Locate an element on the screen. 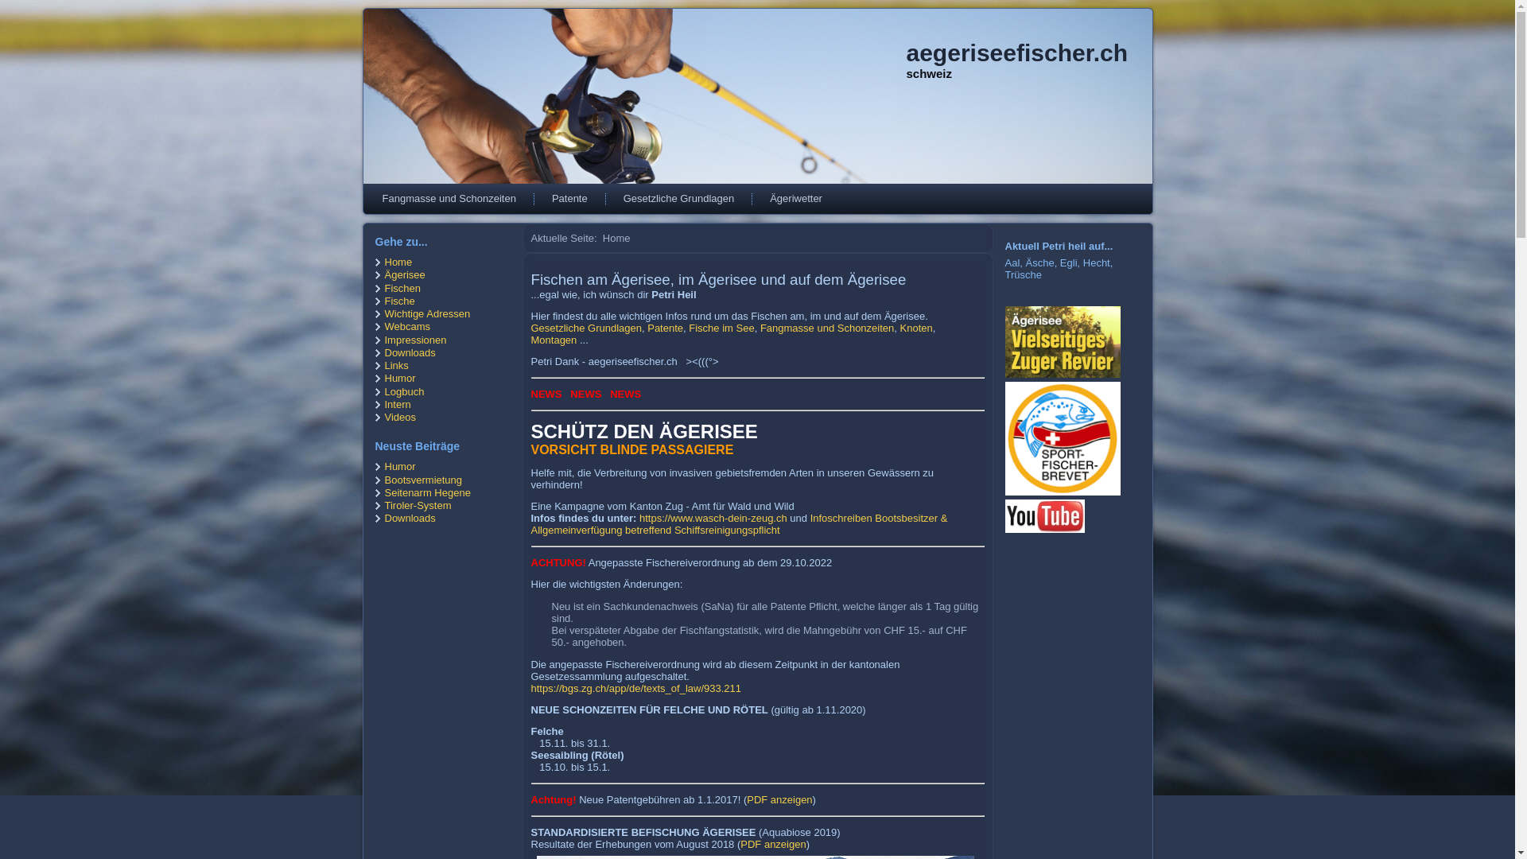 The image size is (1527, 859). Patente is located at coordinates (665, 328).